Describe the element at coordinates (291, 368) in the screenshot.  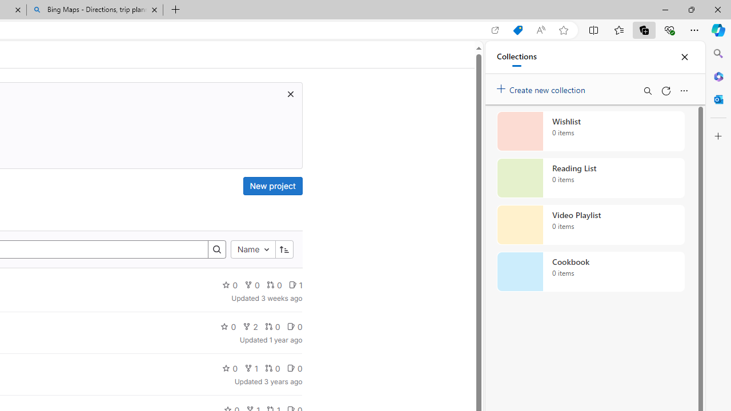
I see `Class: s14 gl-mr-2` at that location.